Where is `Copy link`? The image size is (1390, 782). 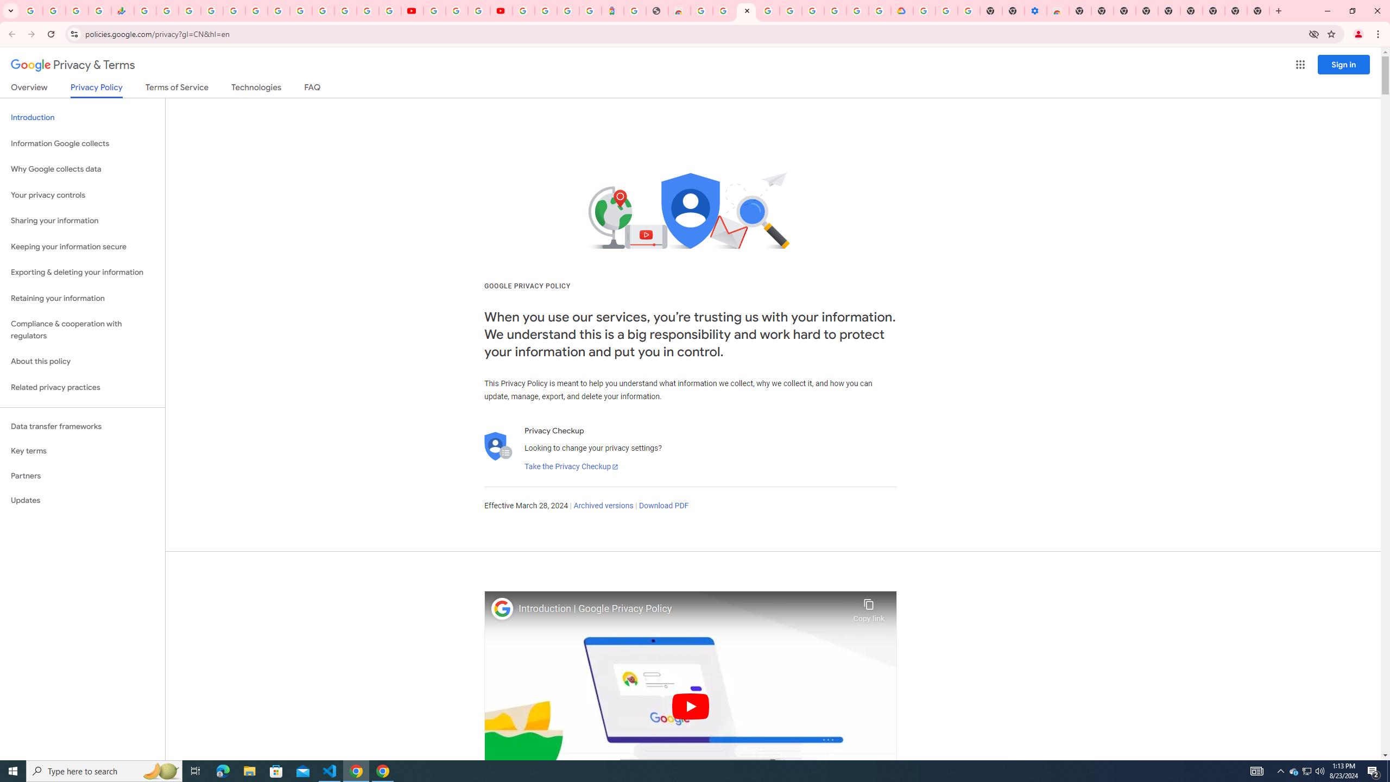 Copy link is located at coordinates (869, 608).